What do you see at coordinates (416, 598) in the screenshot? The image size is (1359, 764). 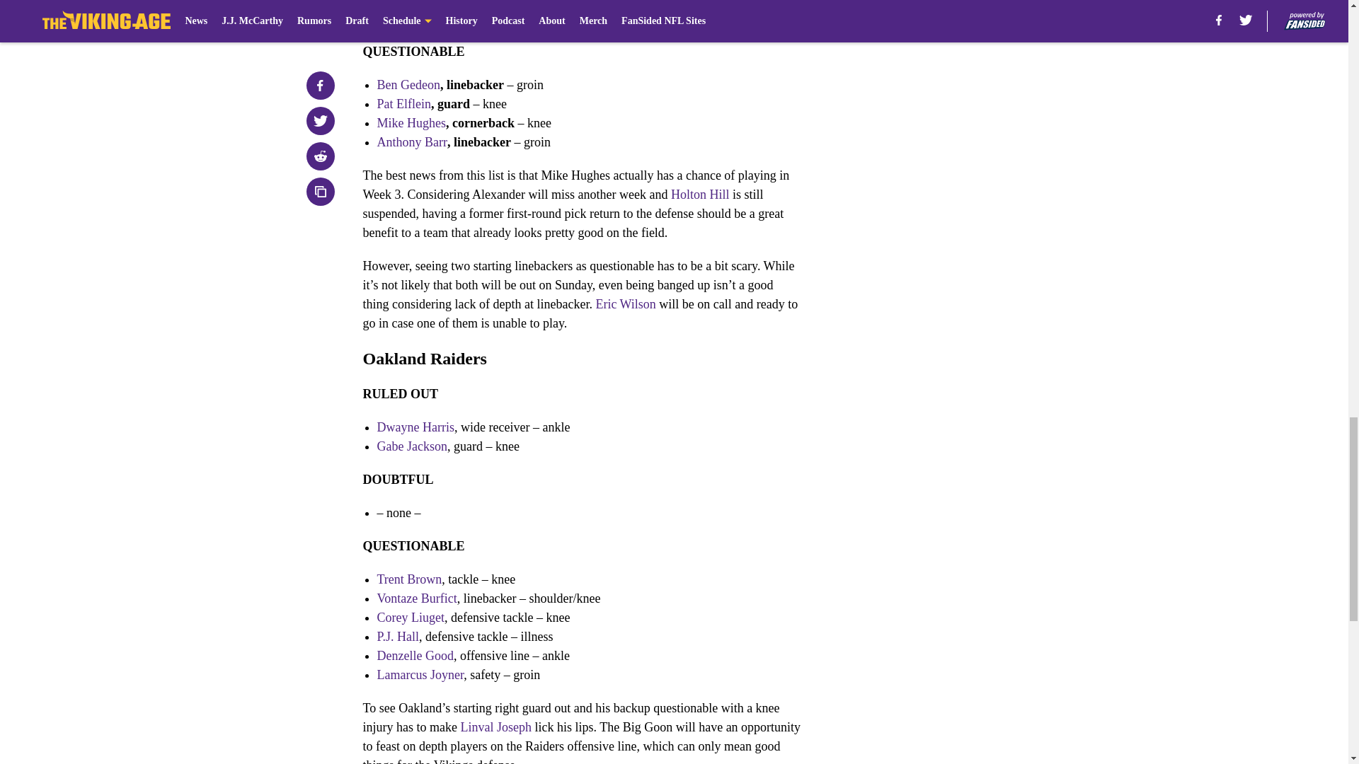 I see `Vontaze Burfict` at bounding box center [416, 598].